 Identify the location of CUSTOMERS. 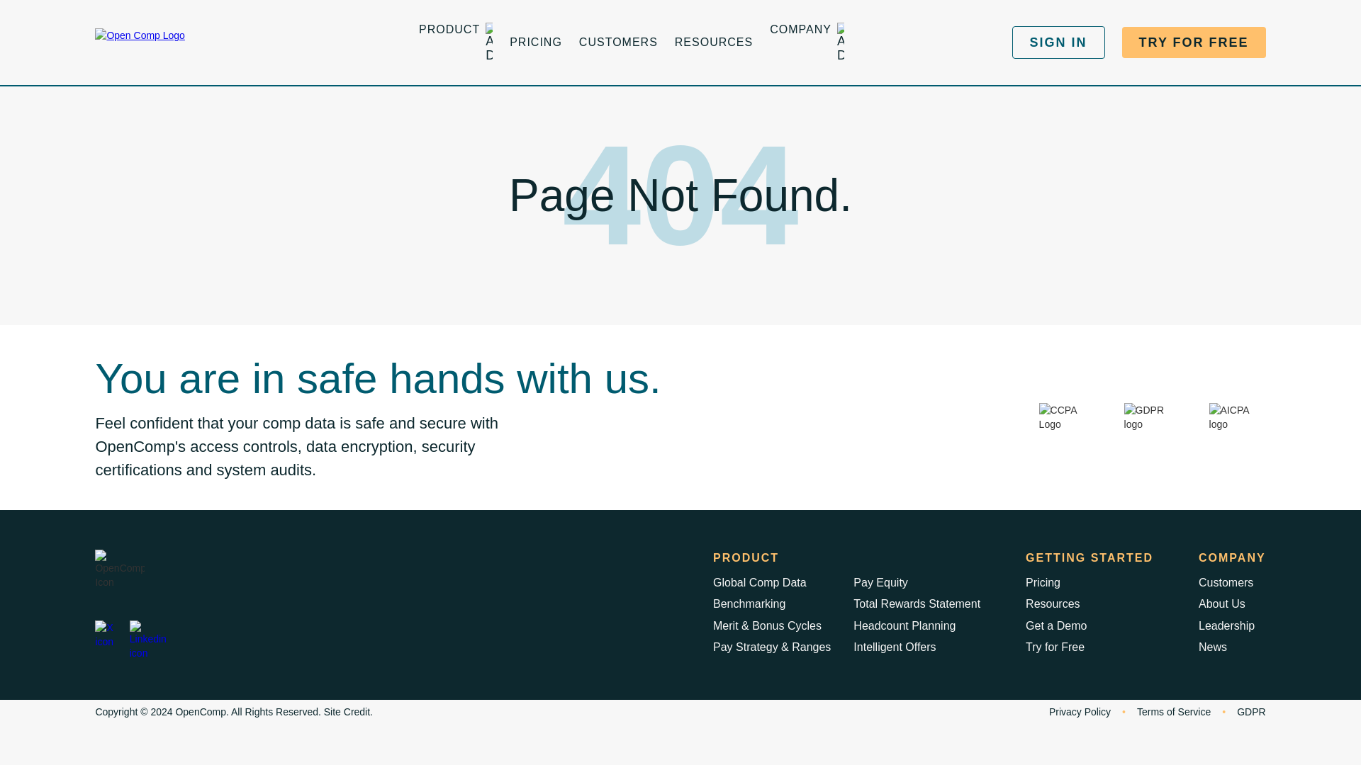
(618, 42).